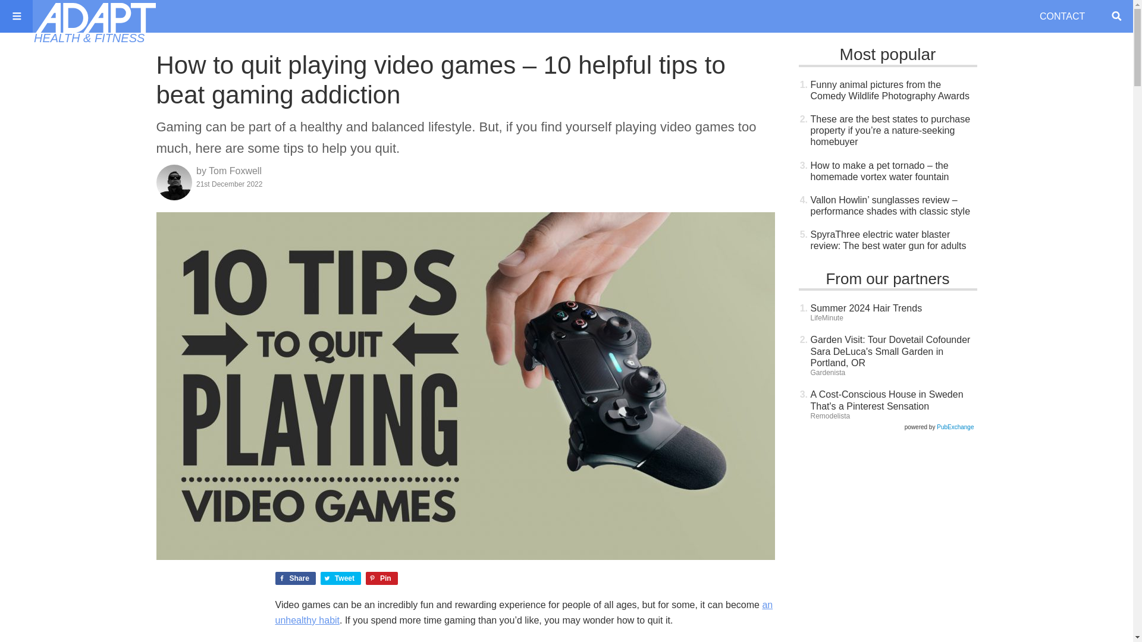  I want to click on an unhealthy habit, so click(523, 612).